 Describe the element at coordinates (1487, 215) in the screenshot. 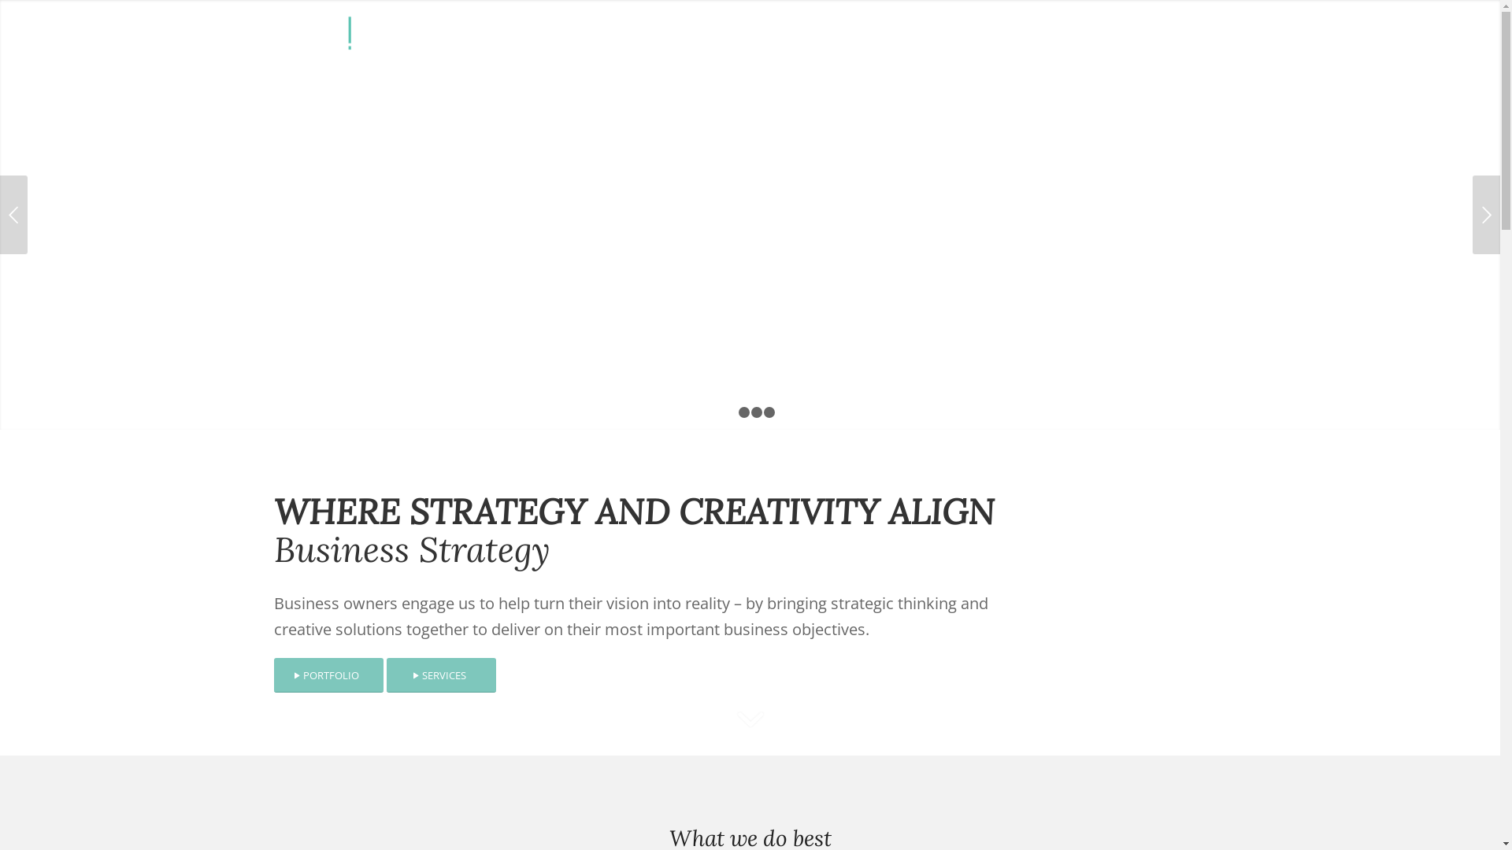

I see `Next` at that location.